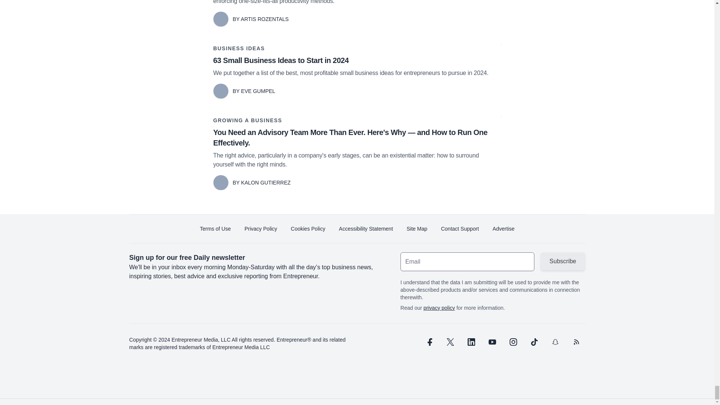  I want to click on twitter, so click(450, 342).